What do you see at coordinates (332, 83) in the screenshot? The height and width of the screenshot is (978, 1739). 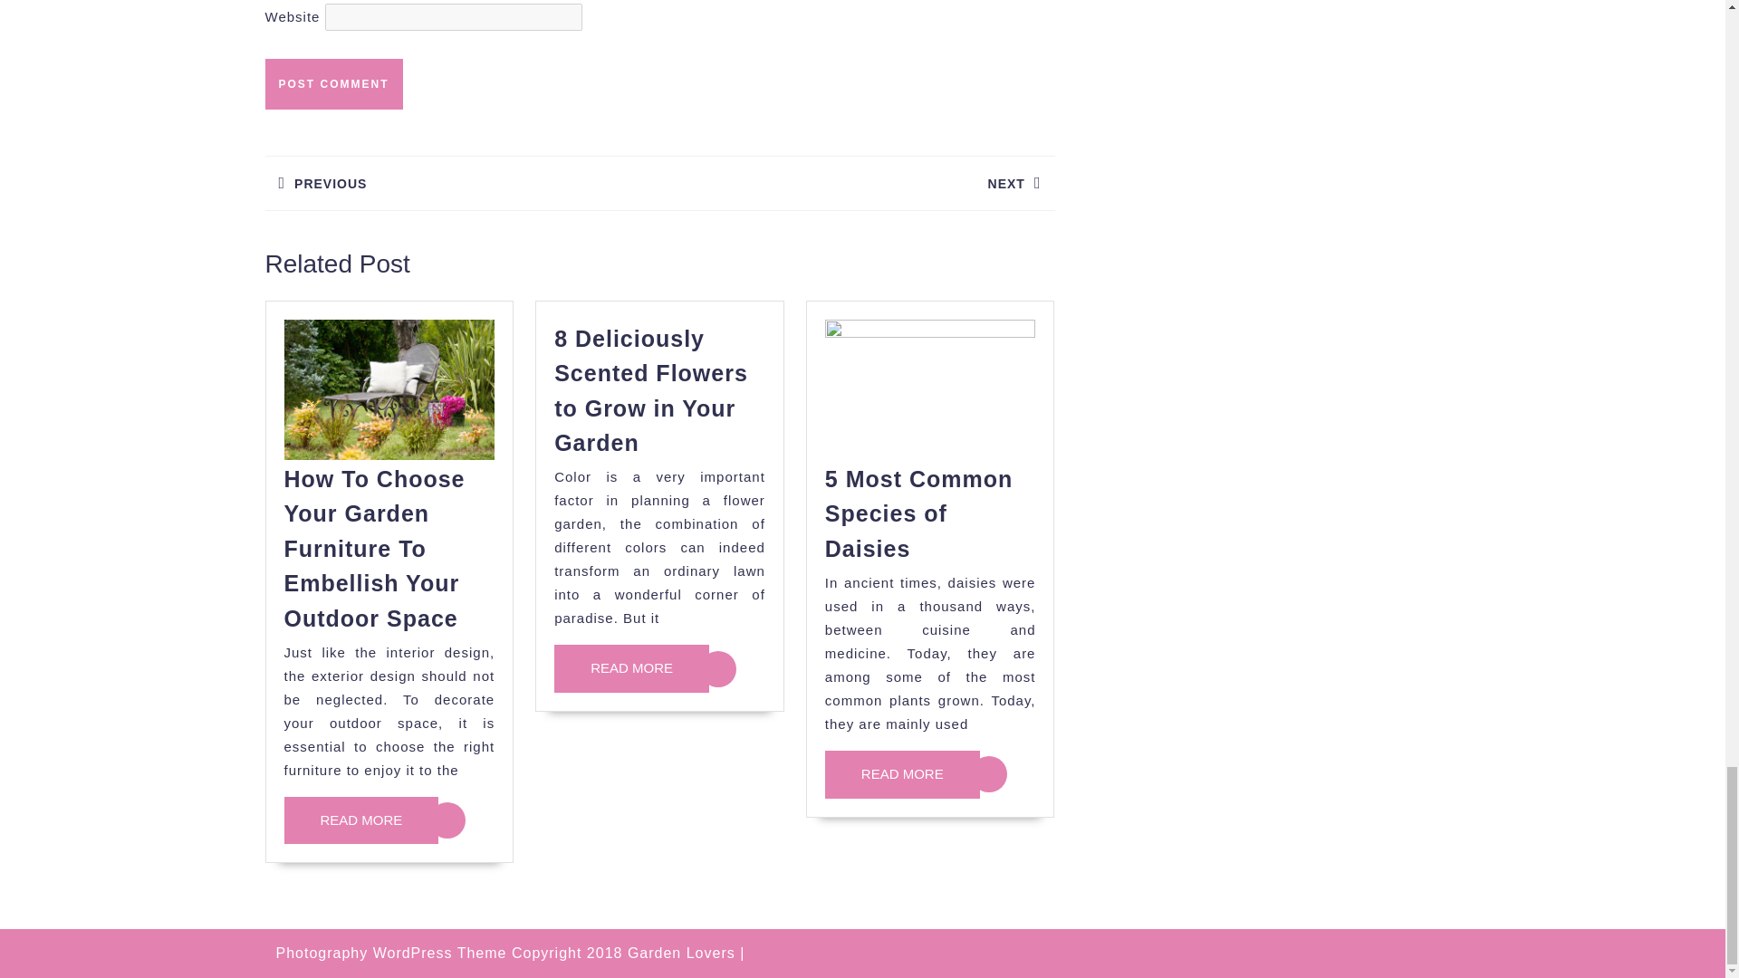 I see `Post Comment` at bounding box center [332, 83].